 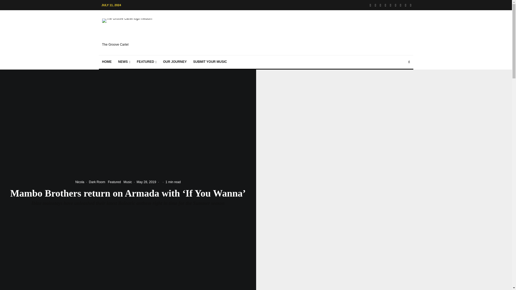 I want to click on The Groove Cartel, so click(x=132, y=32).